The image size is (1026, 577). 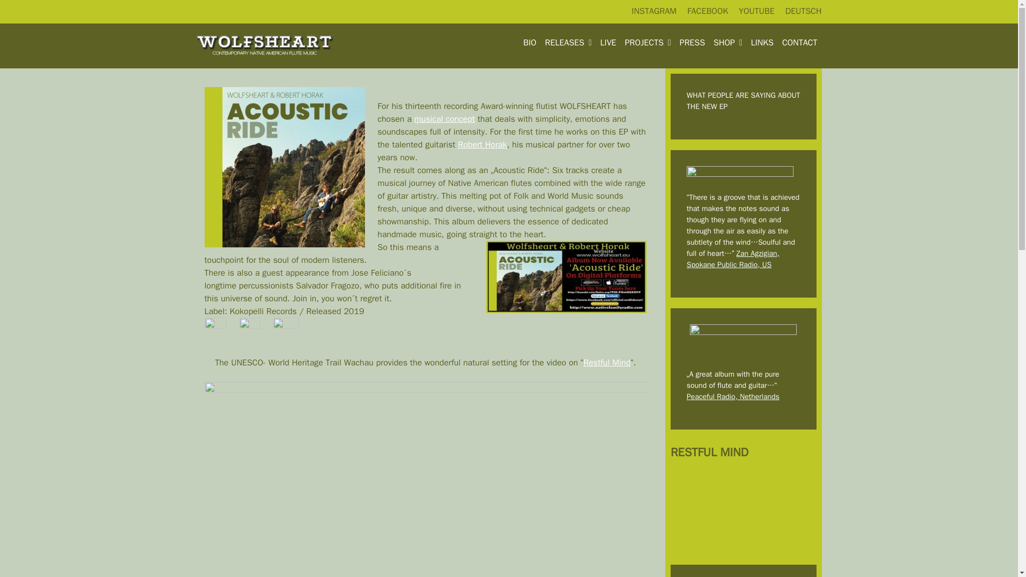 I want to click on LINKS, so click(x=762, y=43).